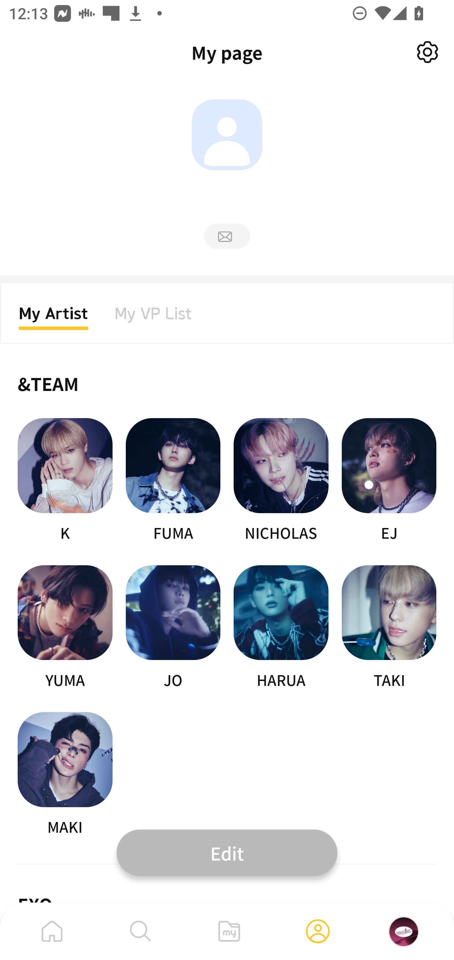 The height and width of the screenshot is (960, 454). What do you see at coordinates (65, 481) in the screenshot?
I see `K` at bounding box center [65, 481].